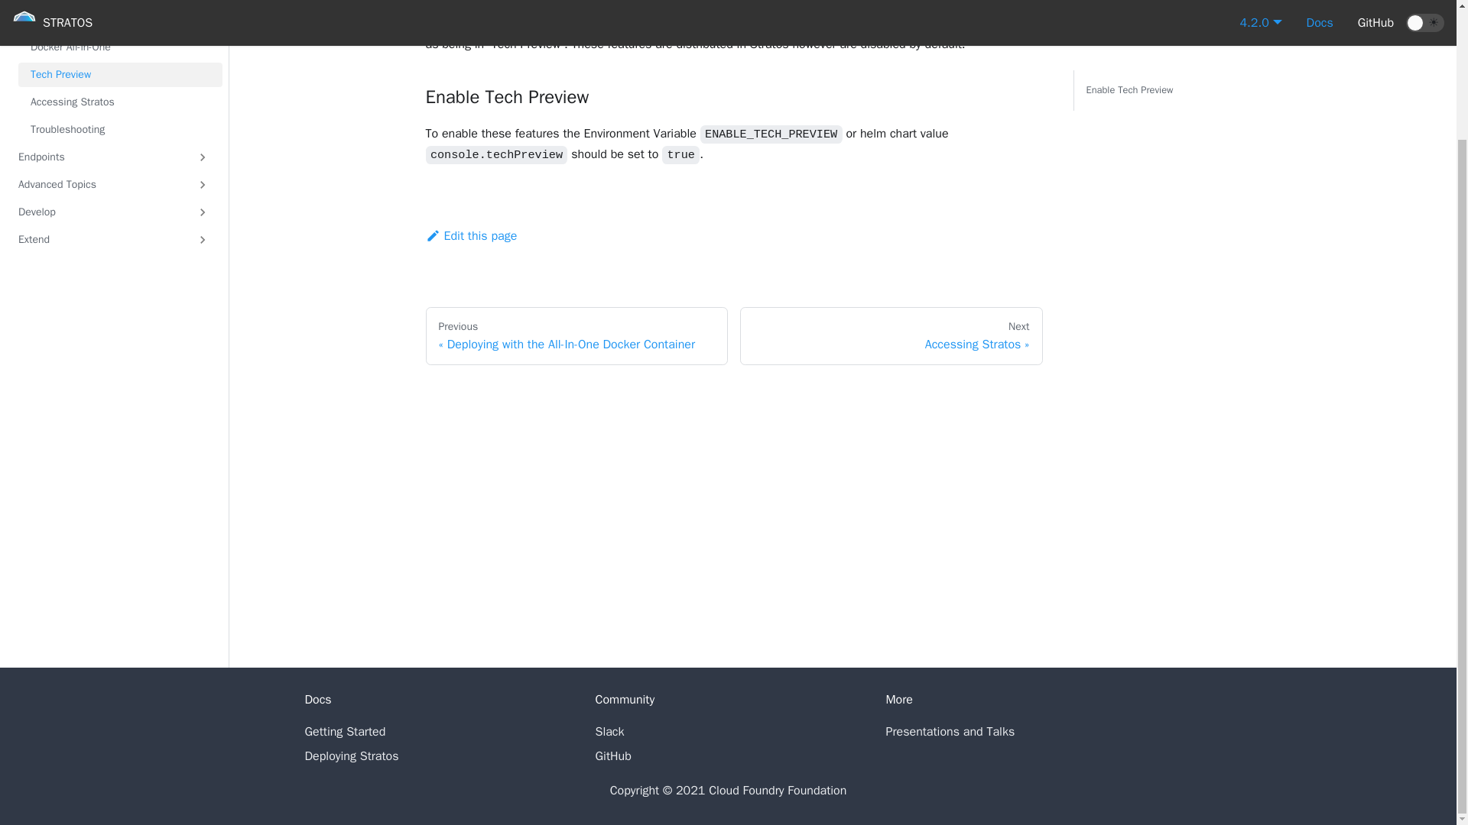 The image size is (1468, 825). Describe the element at coordinates (120, 47) in the screenshot. I see `Docker All-in-One` at that location.